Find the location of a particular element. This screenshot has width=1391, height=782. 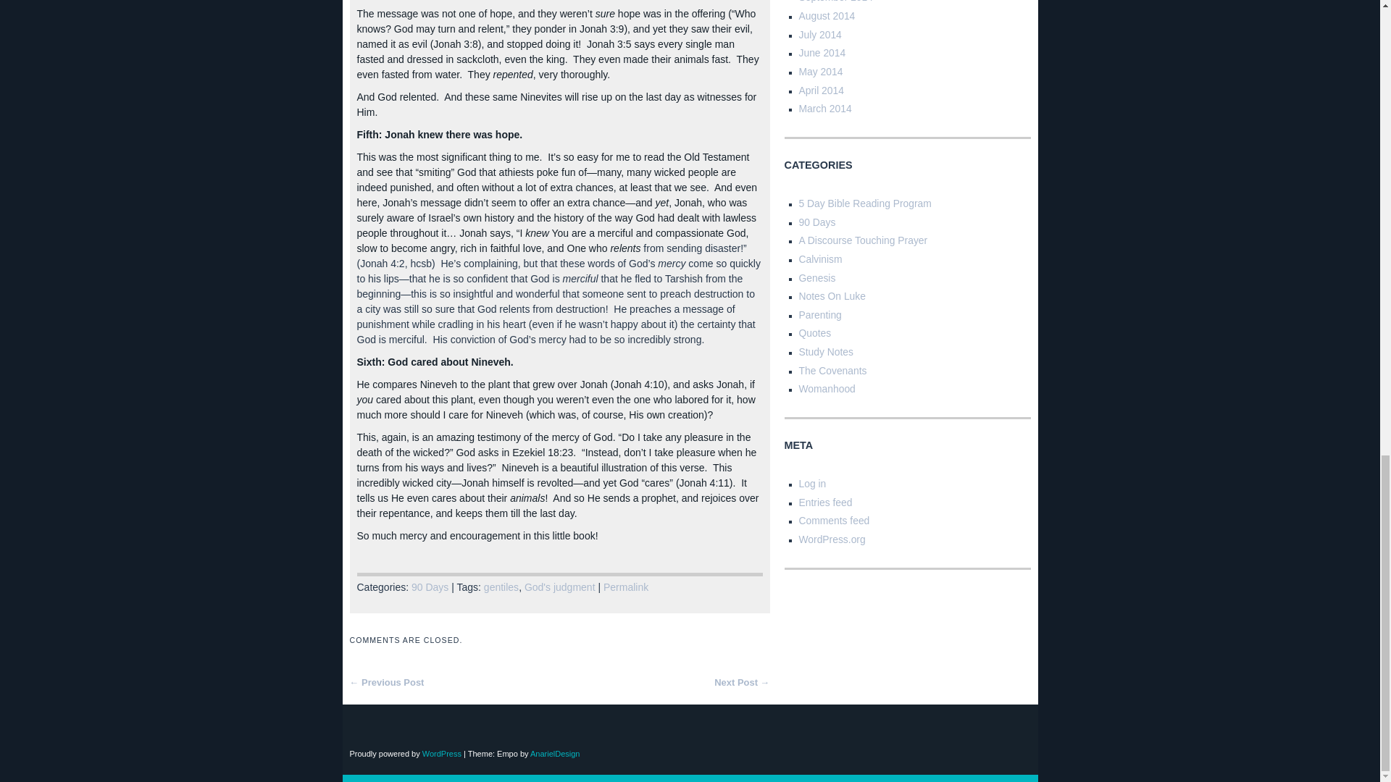

God's judgment is located at coordinates (559, 586).